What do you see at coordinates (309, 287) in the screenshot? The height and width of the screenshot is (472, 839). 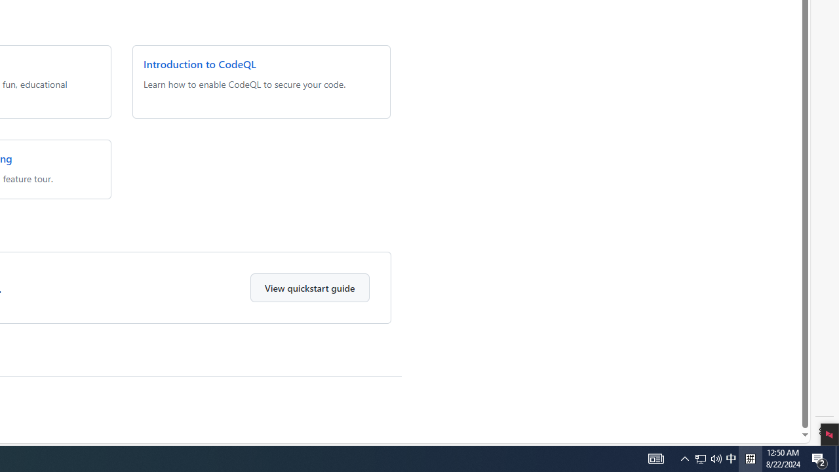 I see `View quickstart guide` at bounding box center [309, 287].